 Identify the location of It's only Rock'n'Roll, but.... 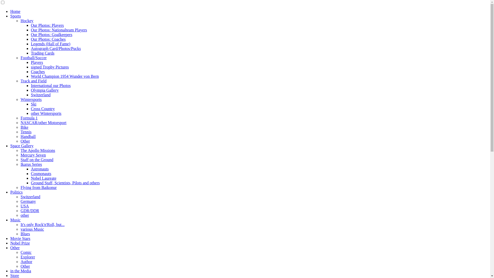
(43, 224).